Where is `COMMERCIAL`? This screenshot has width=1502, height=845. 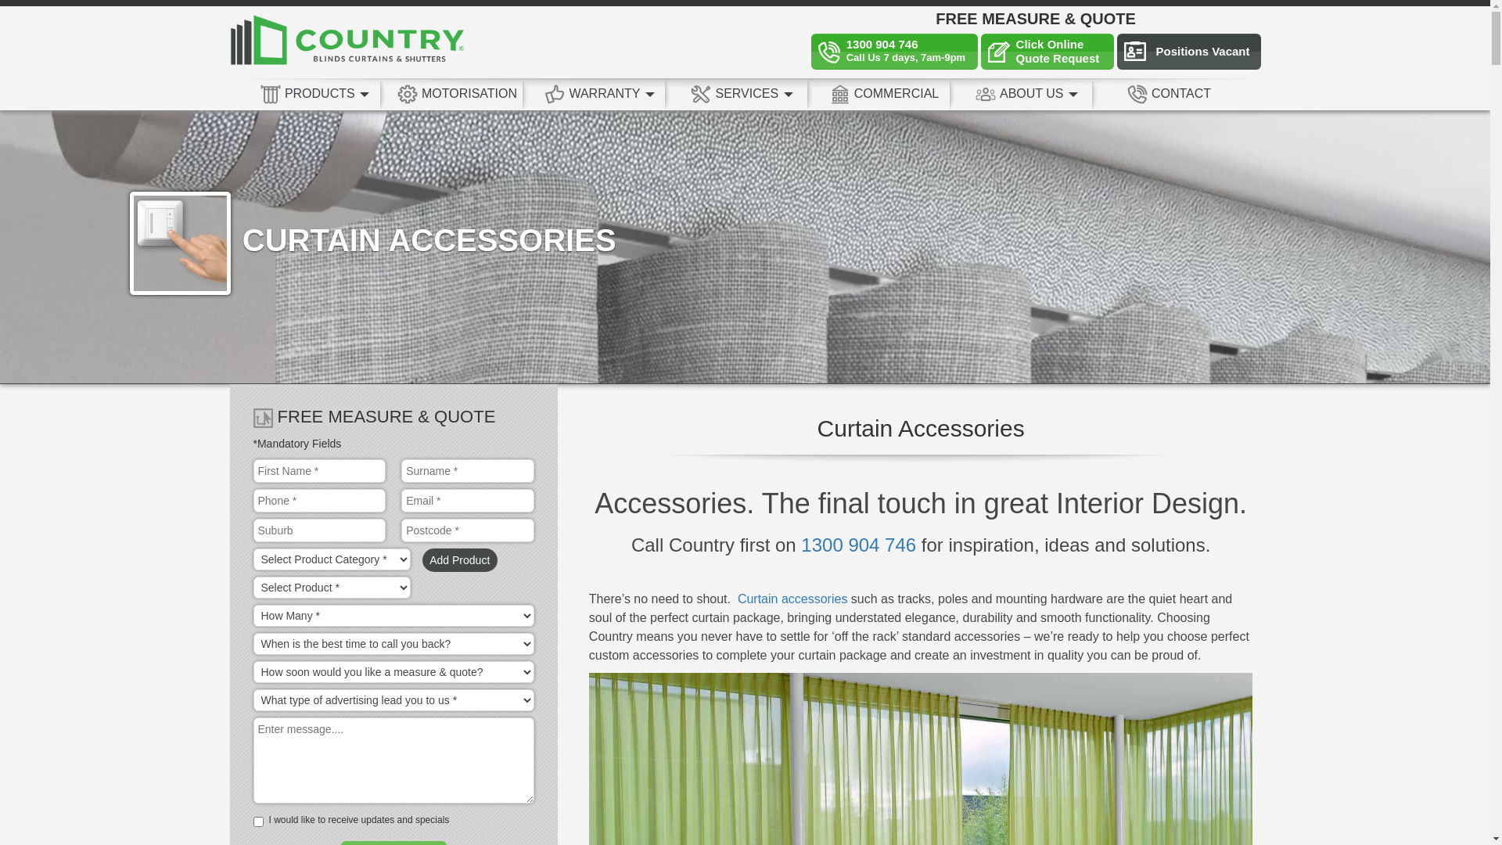 COMMERCIAL is located at coordinates (885, 94).